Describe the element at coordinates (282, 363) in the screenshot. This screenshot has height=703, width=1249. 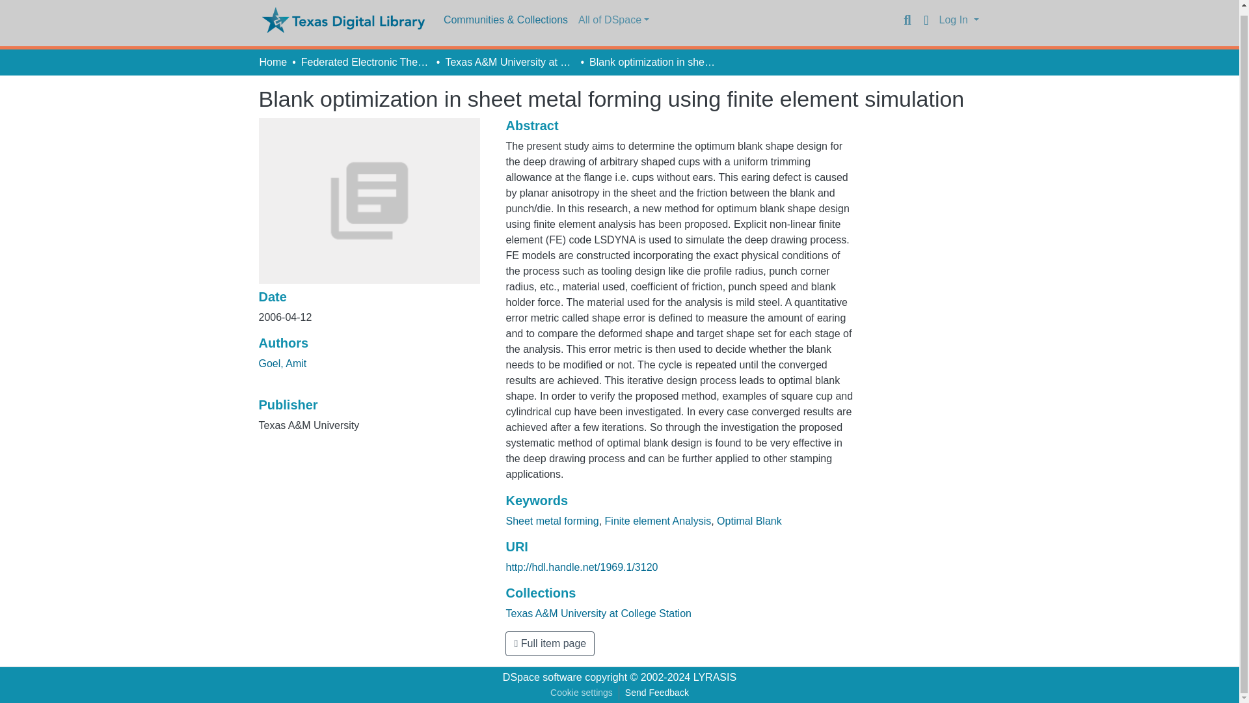
I see `Goel, Amit` at that location.